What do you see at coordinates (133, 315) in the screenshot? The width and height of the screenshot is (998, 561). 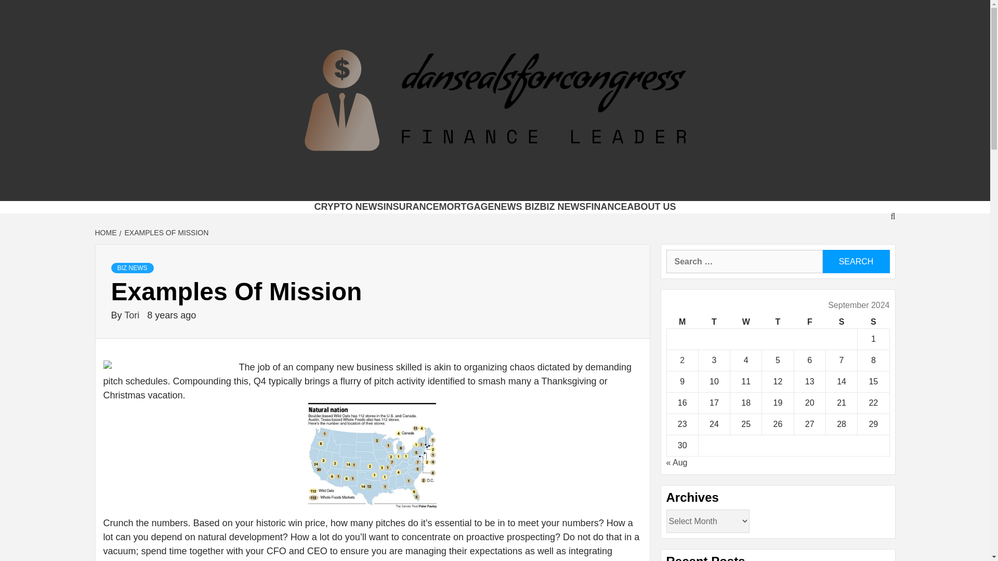 I see `Tori` at bounding box center [133, 315].